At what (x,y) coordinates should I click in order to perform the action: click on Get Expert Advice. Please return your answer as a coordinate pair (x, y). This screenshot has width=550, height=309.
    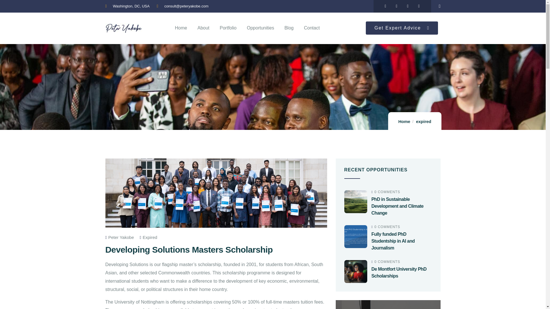
    Looking at the image, I should click on (402, 28).